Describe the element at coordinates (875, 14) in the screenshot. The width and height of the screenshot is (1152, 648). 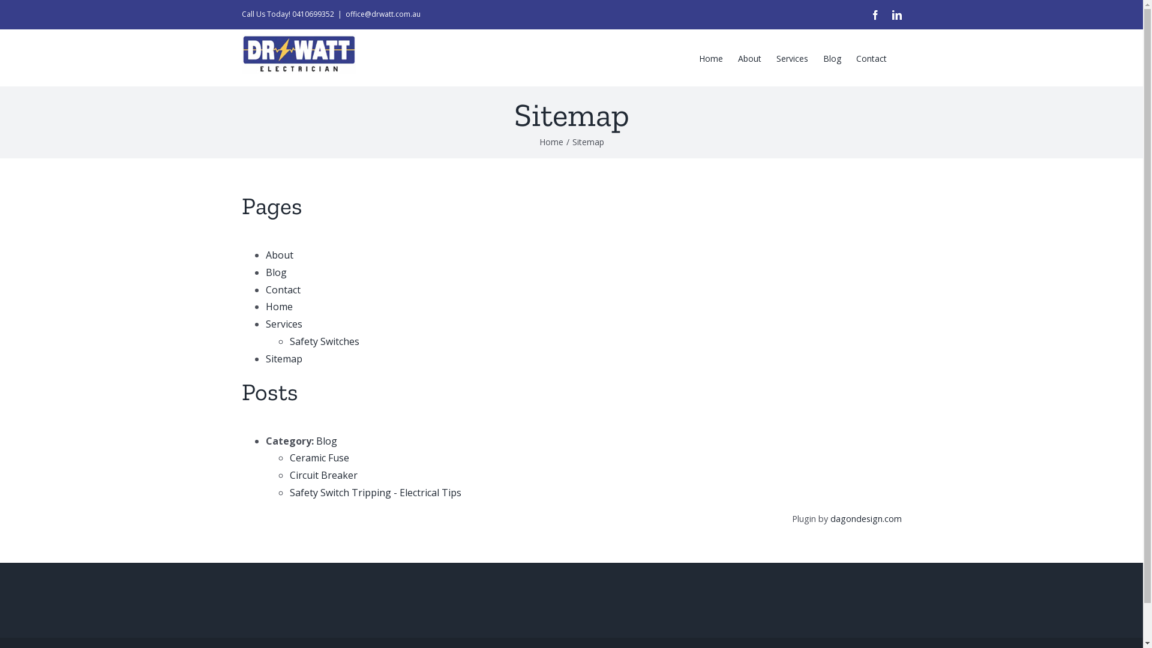
I see `Facebook` at that location.